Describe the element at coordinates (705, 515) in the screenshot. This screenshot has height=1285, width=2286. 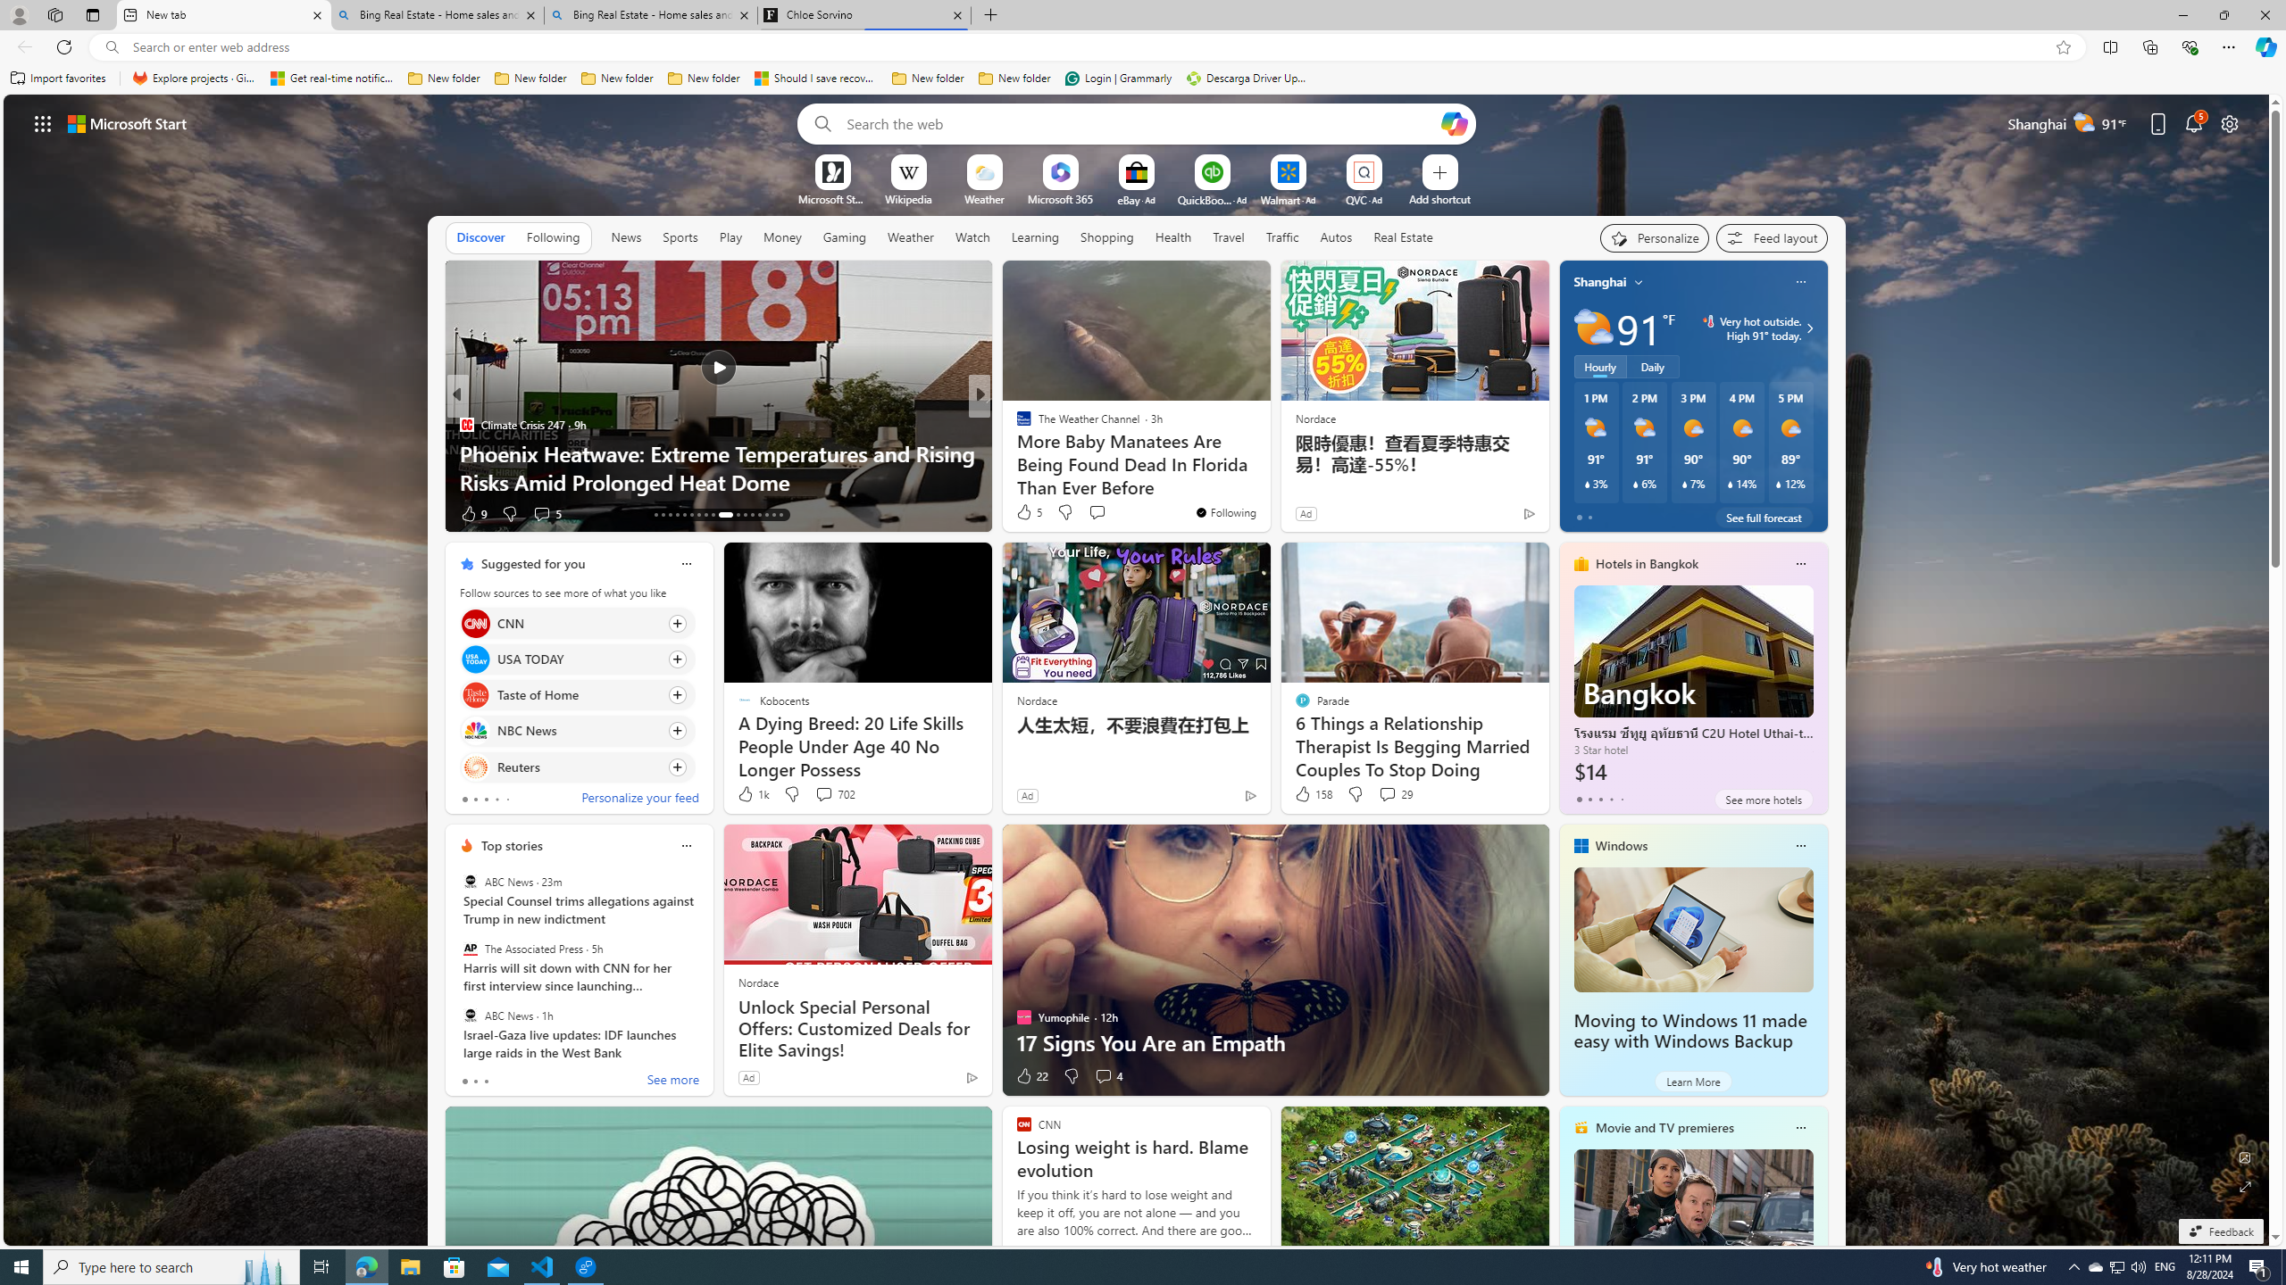
I see `AutomationID: tab-20` at that location.